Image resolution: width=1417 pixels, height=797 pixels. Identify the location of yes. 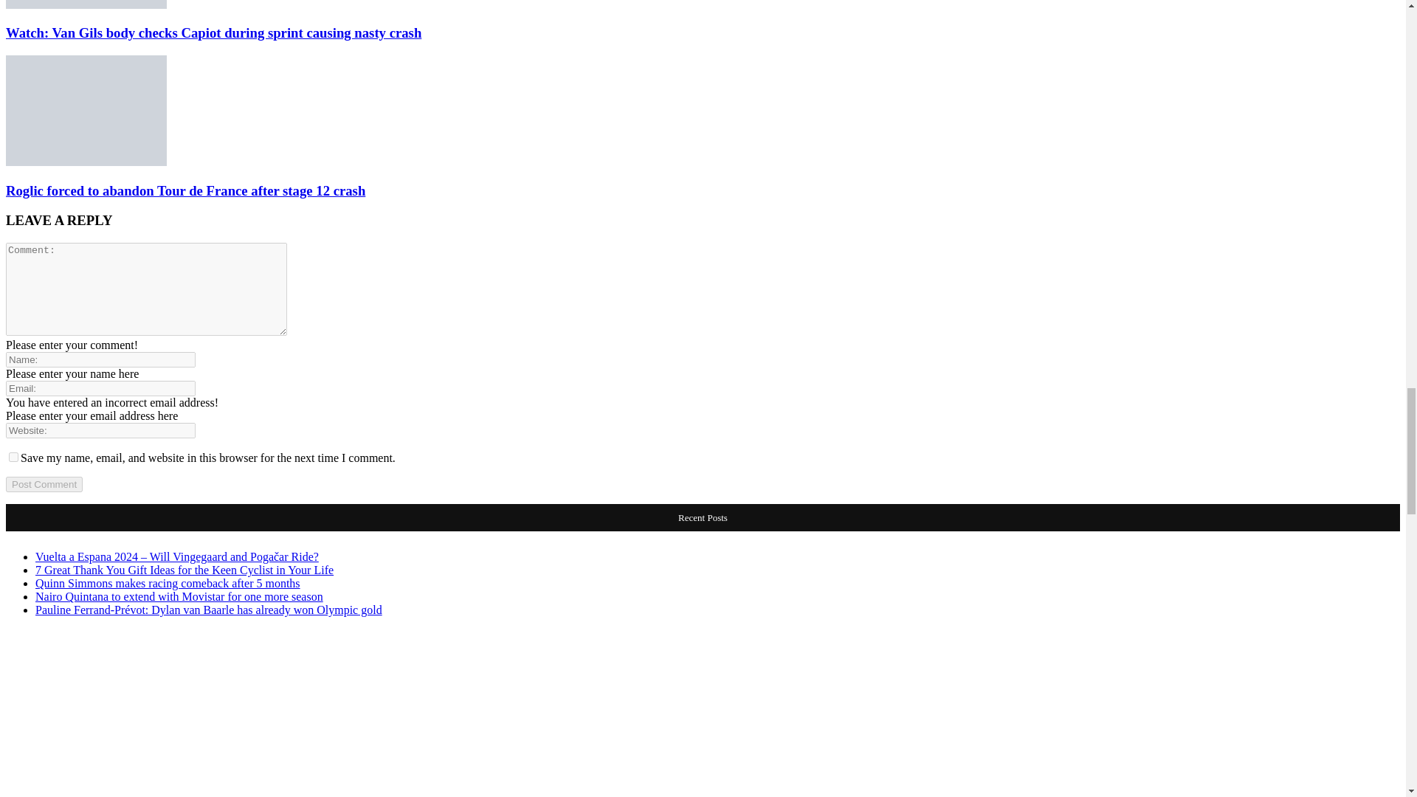
(13, 458).